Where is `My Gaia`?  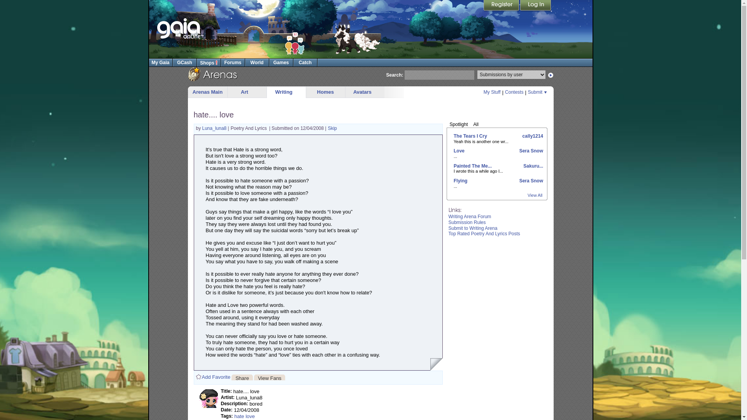 My Gaia is located at coordinates (160, 62).